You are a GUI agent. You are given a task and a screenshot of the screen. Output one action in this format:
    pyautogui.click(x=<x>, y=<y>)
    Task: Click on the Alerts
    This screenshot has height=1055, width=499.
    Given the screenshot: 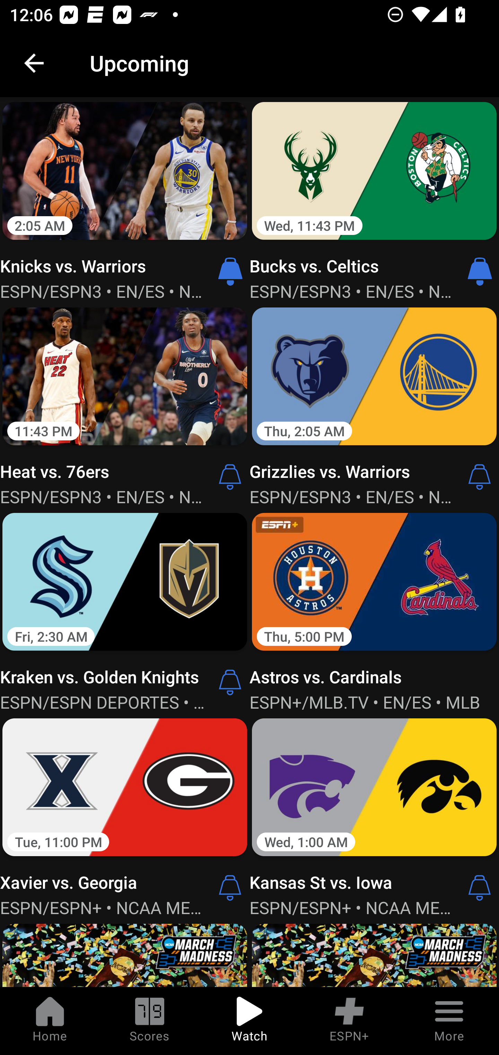 What is the action you would take?
    pyautogui.click(x=230, y=682)
    